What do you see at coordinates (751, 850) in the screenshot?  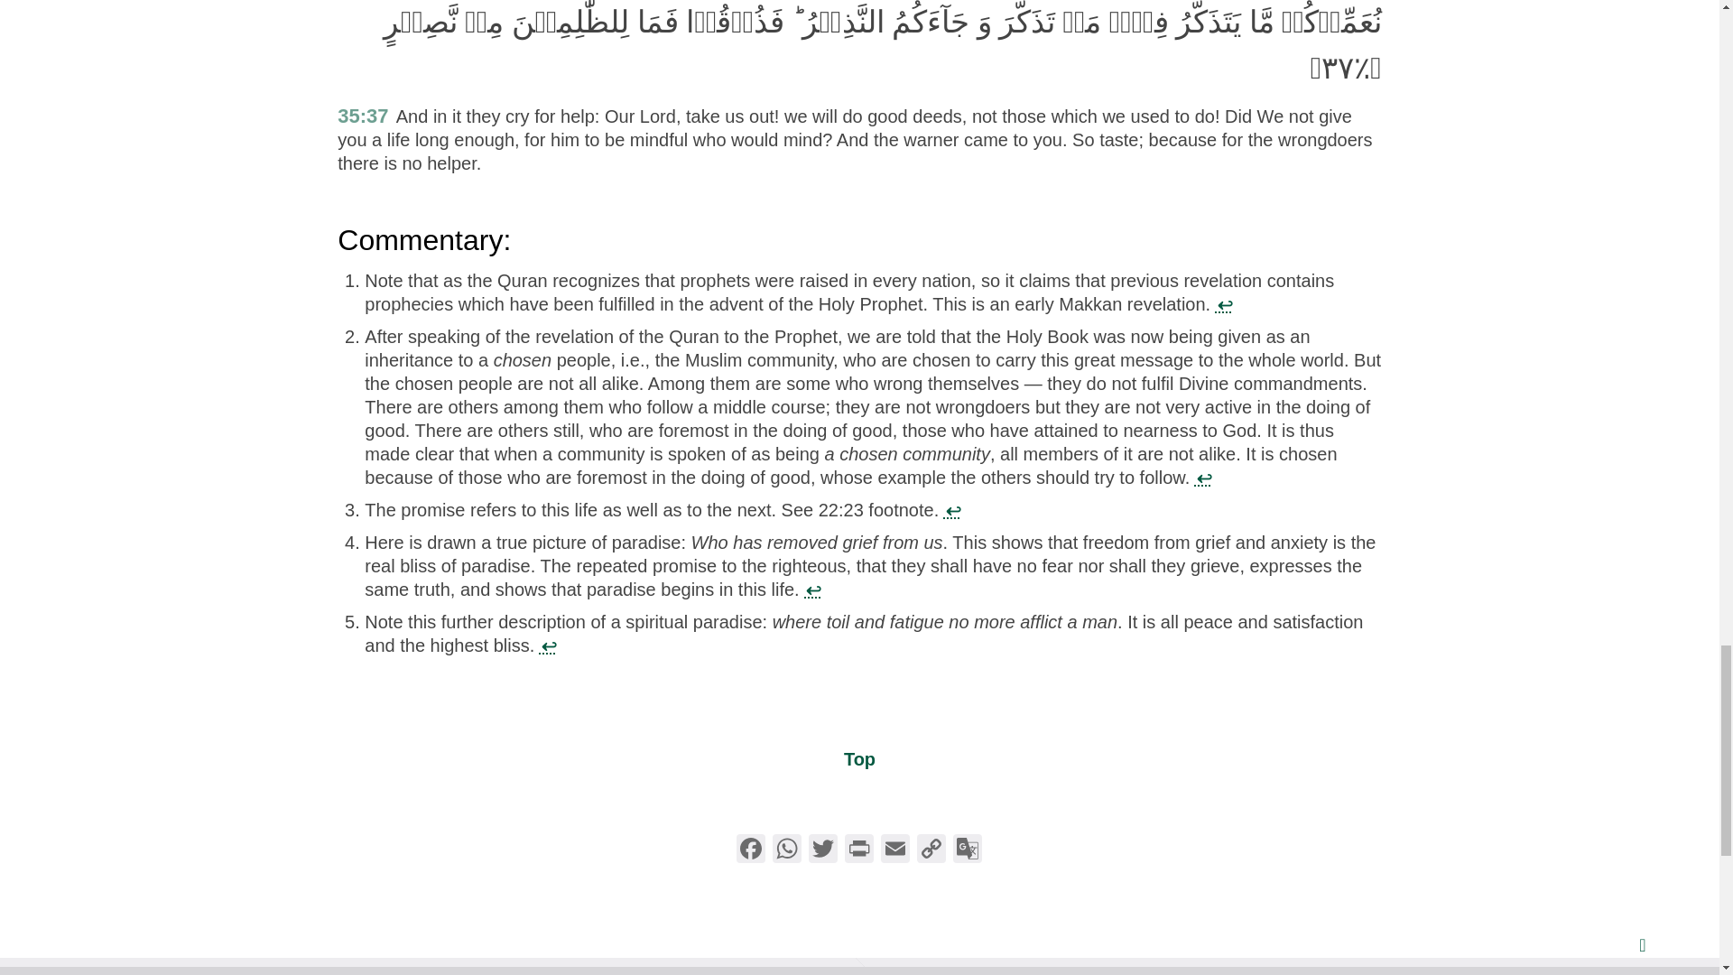 I see `Facebook` at bounding box center [751, 850].